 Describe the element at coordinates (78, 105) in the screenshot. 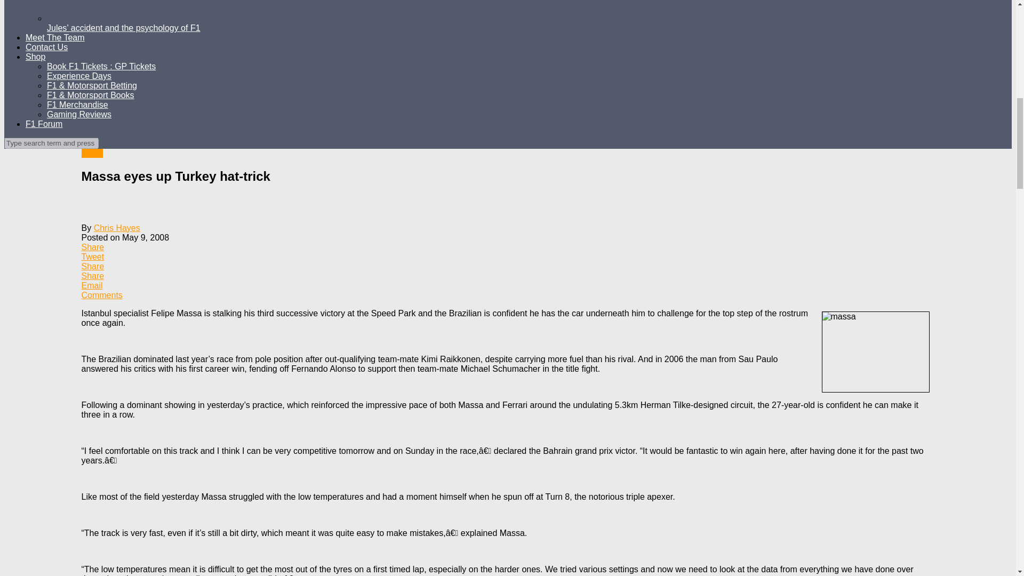

I see `F1 Merchandise` at that location.